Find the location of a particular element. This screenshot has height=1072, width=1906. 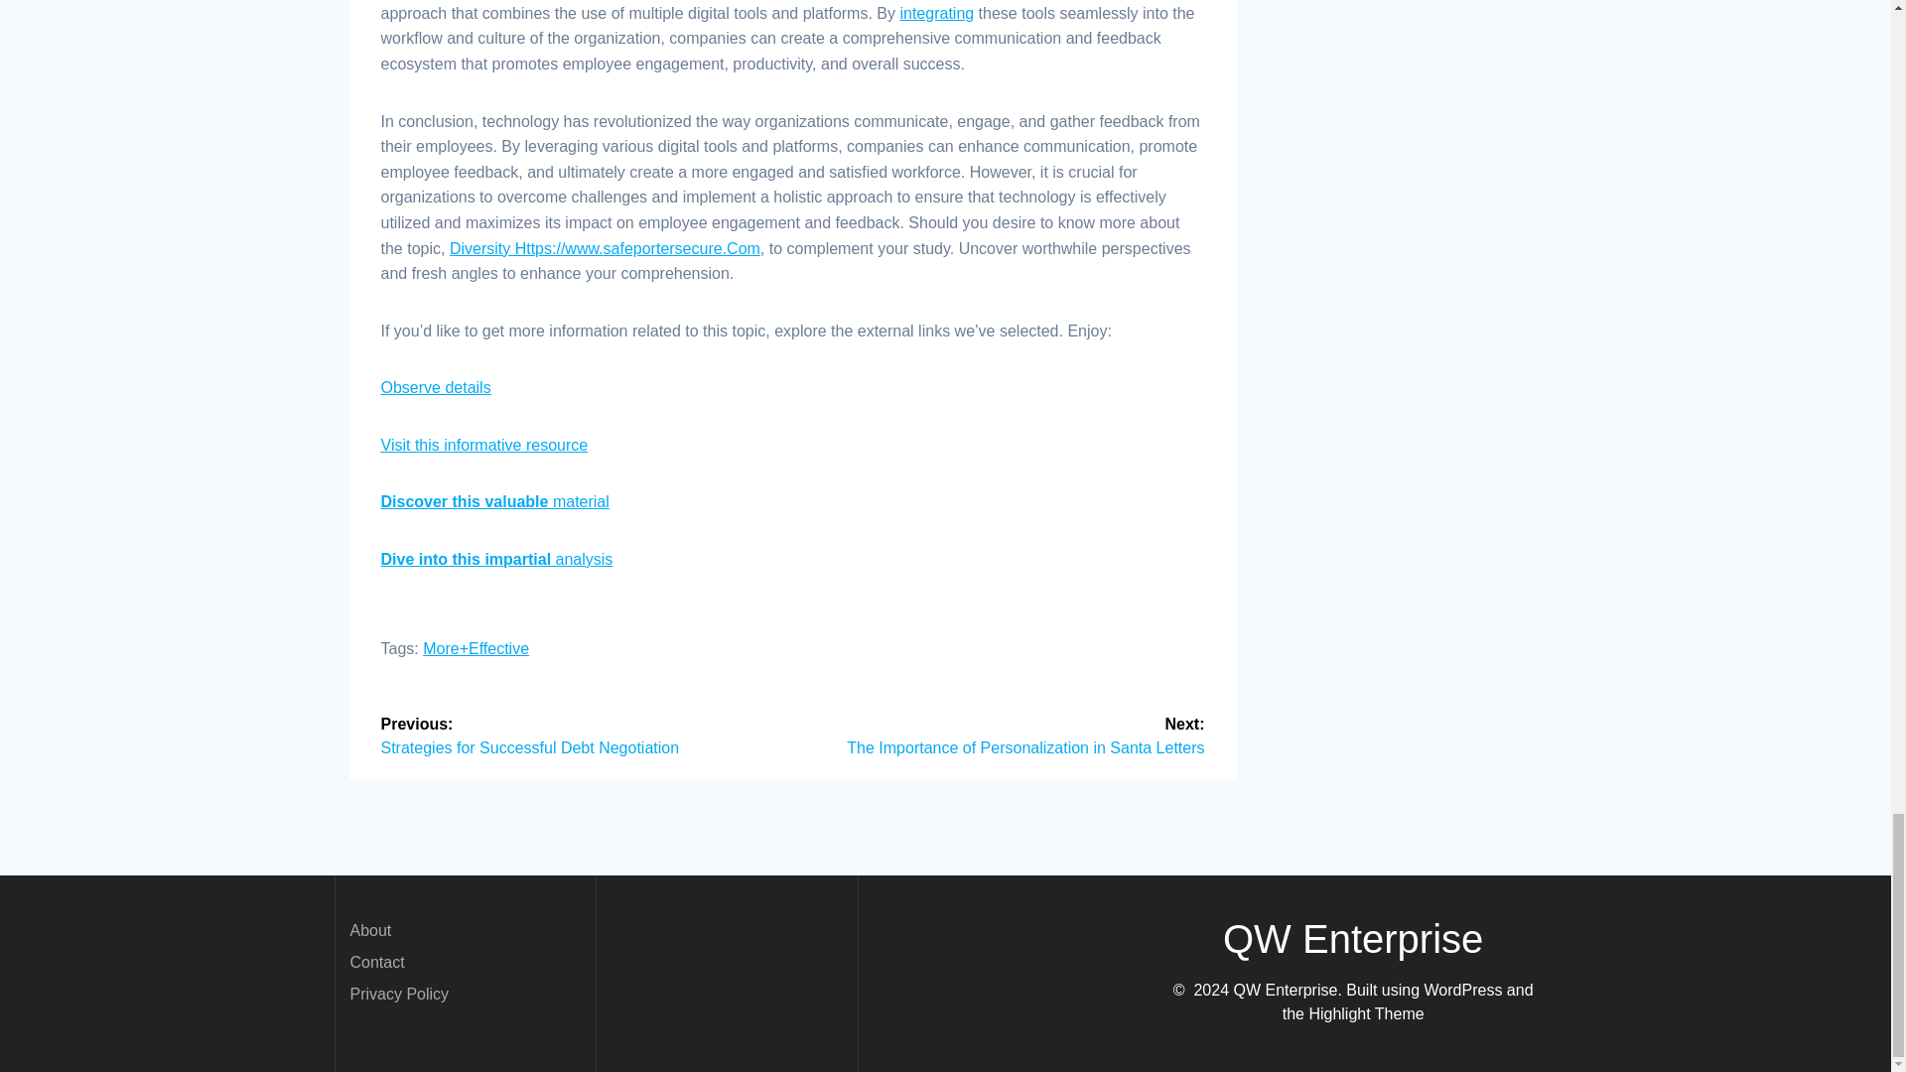

Contact is located at coordinates (376, 963).